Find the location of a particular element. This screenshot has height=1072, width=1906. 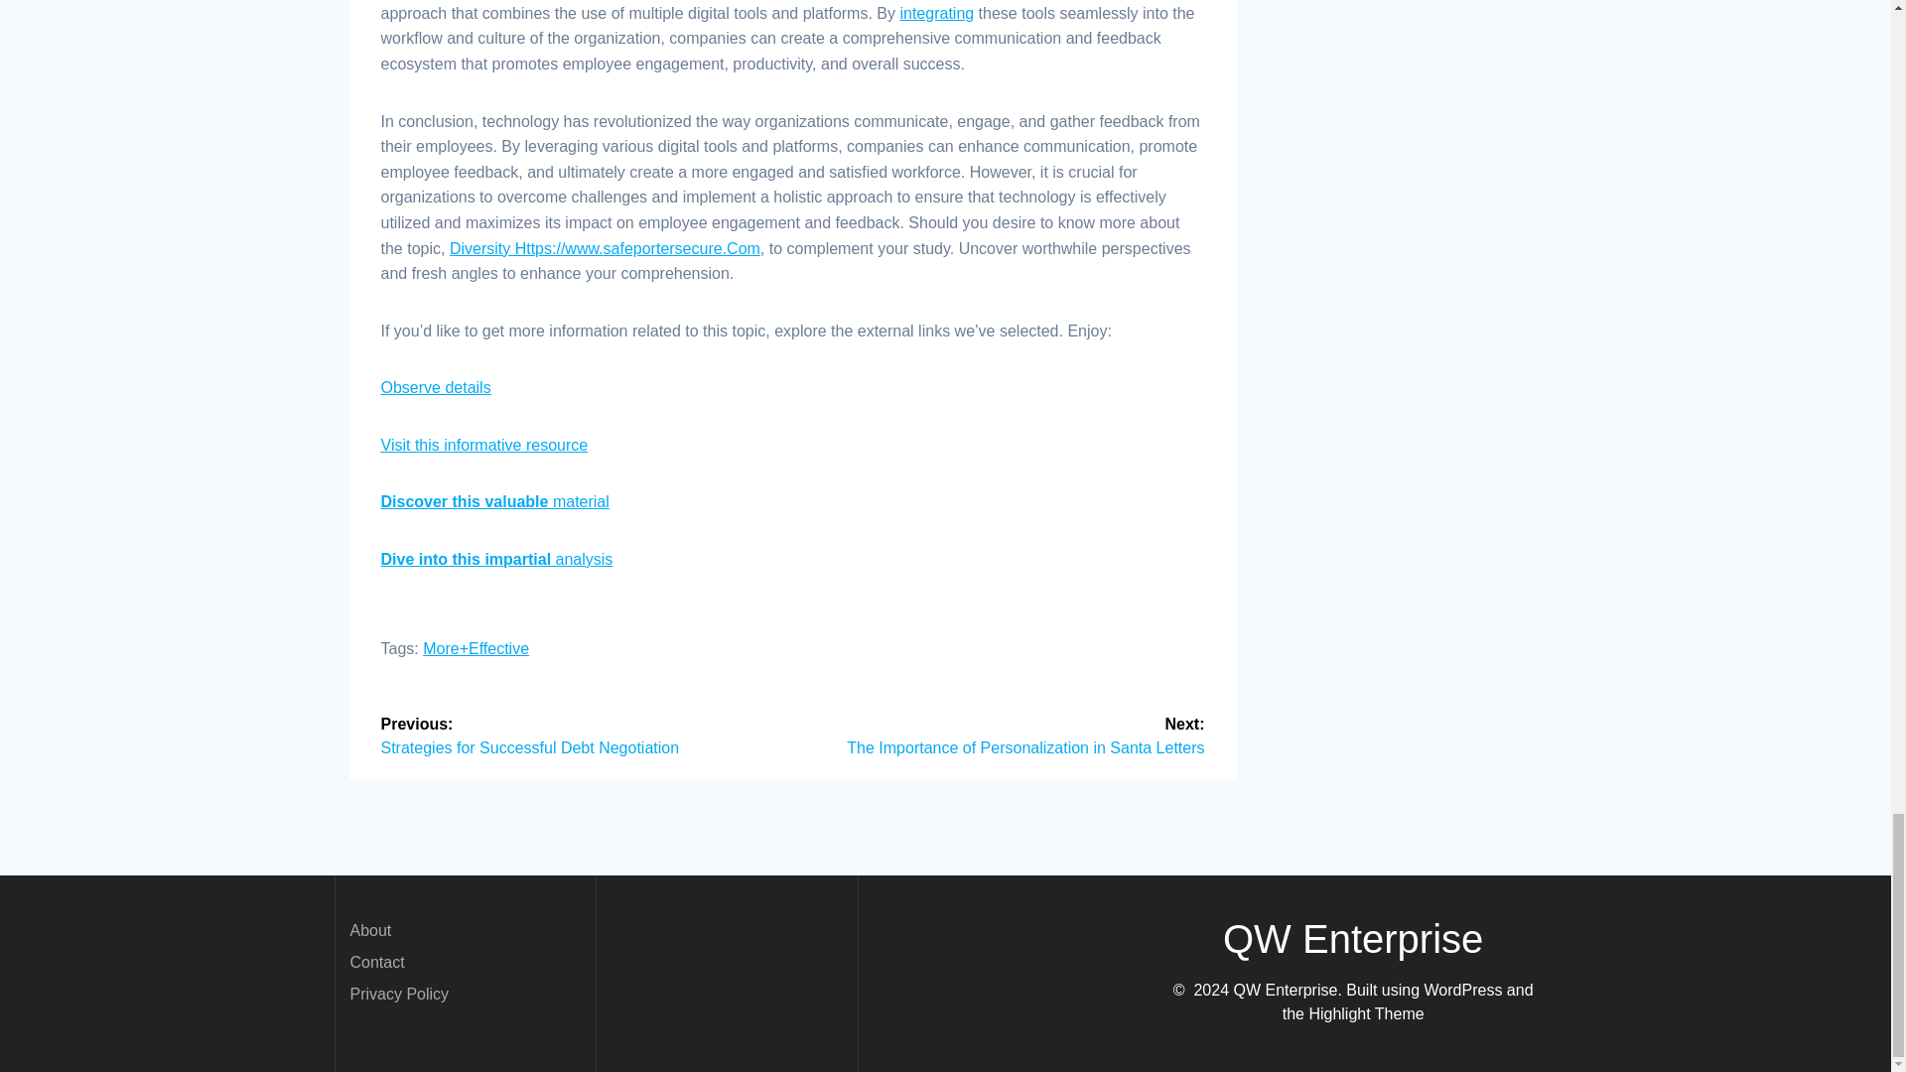

Contact is located at coordinates (376, 963).